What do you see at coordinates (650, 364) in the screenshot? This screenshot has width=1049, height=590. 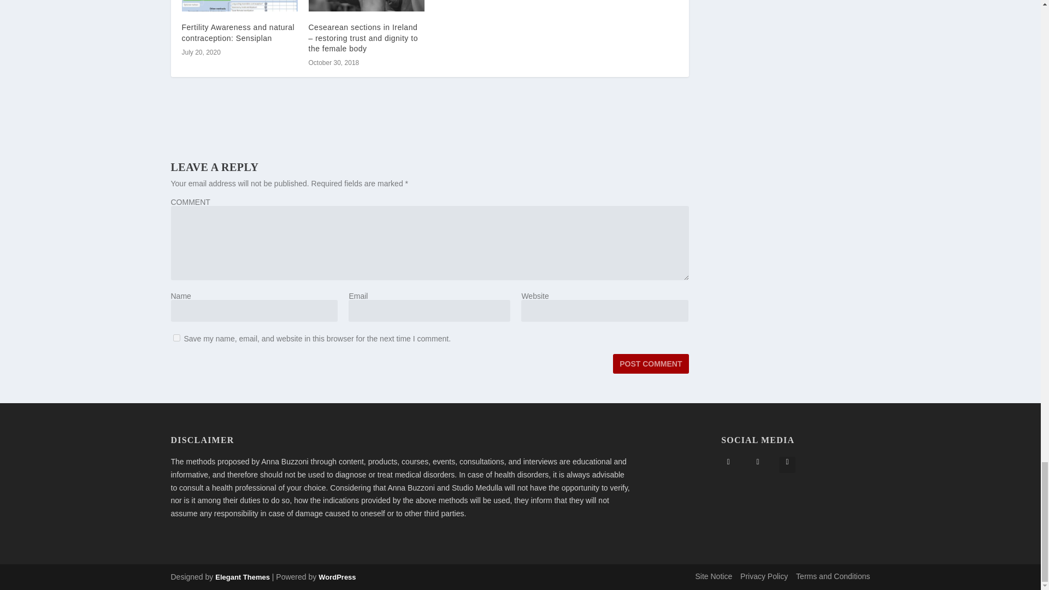 I see `Post Comment` at bounding box center [650, 364].